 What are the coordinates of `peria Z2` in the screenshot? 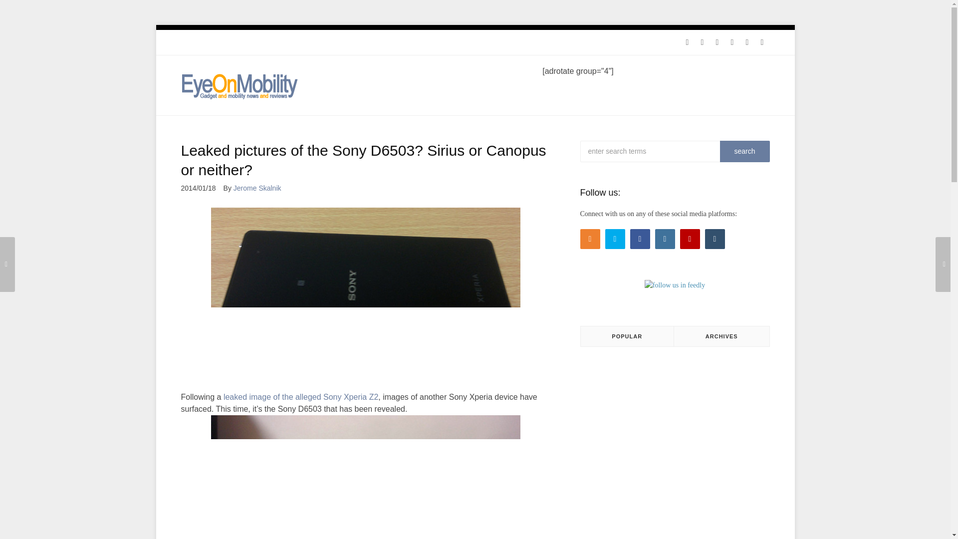 It's located at (364, 397).